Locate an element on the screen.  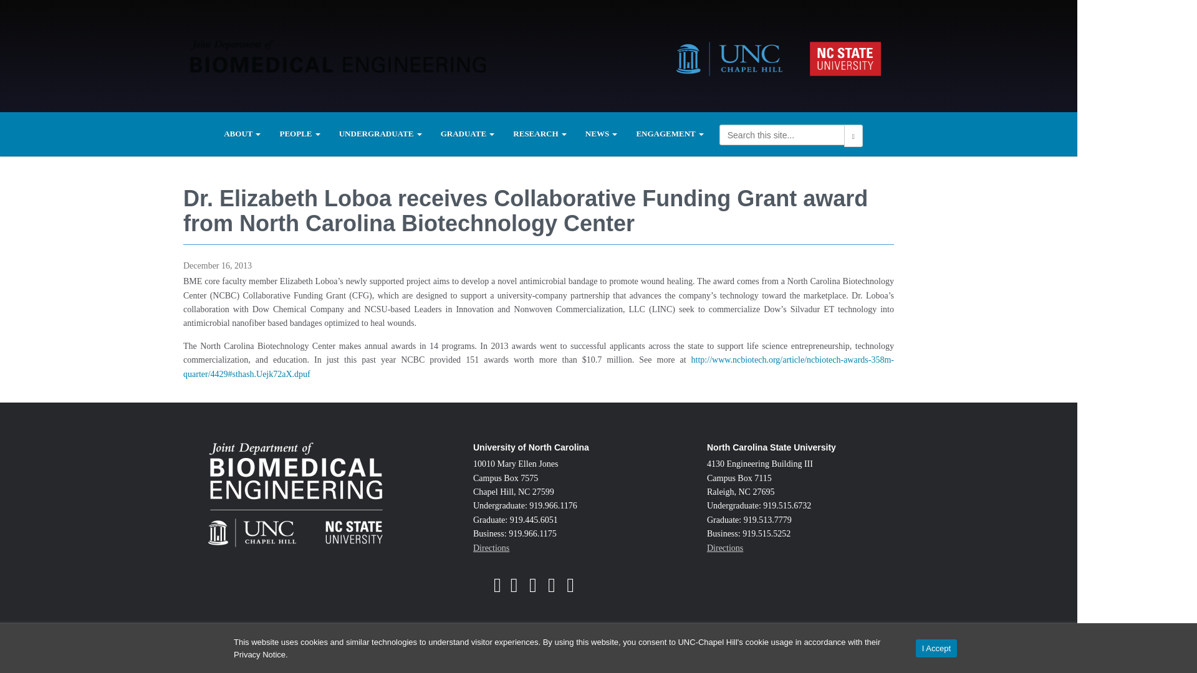
jointbme is located at coordinates (556, 589).